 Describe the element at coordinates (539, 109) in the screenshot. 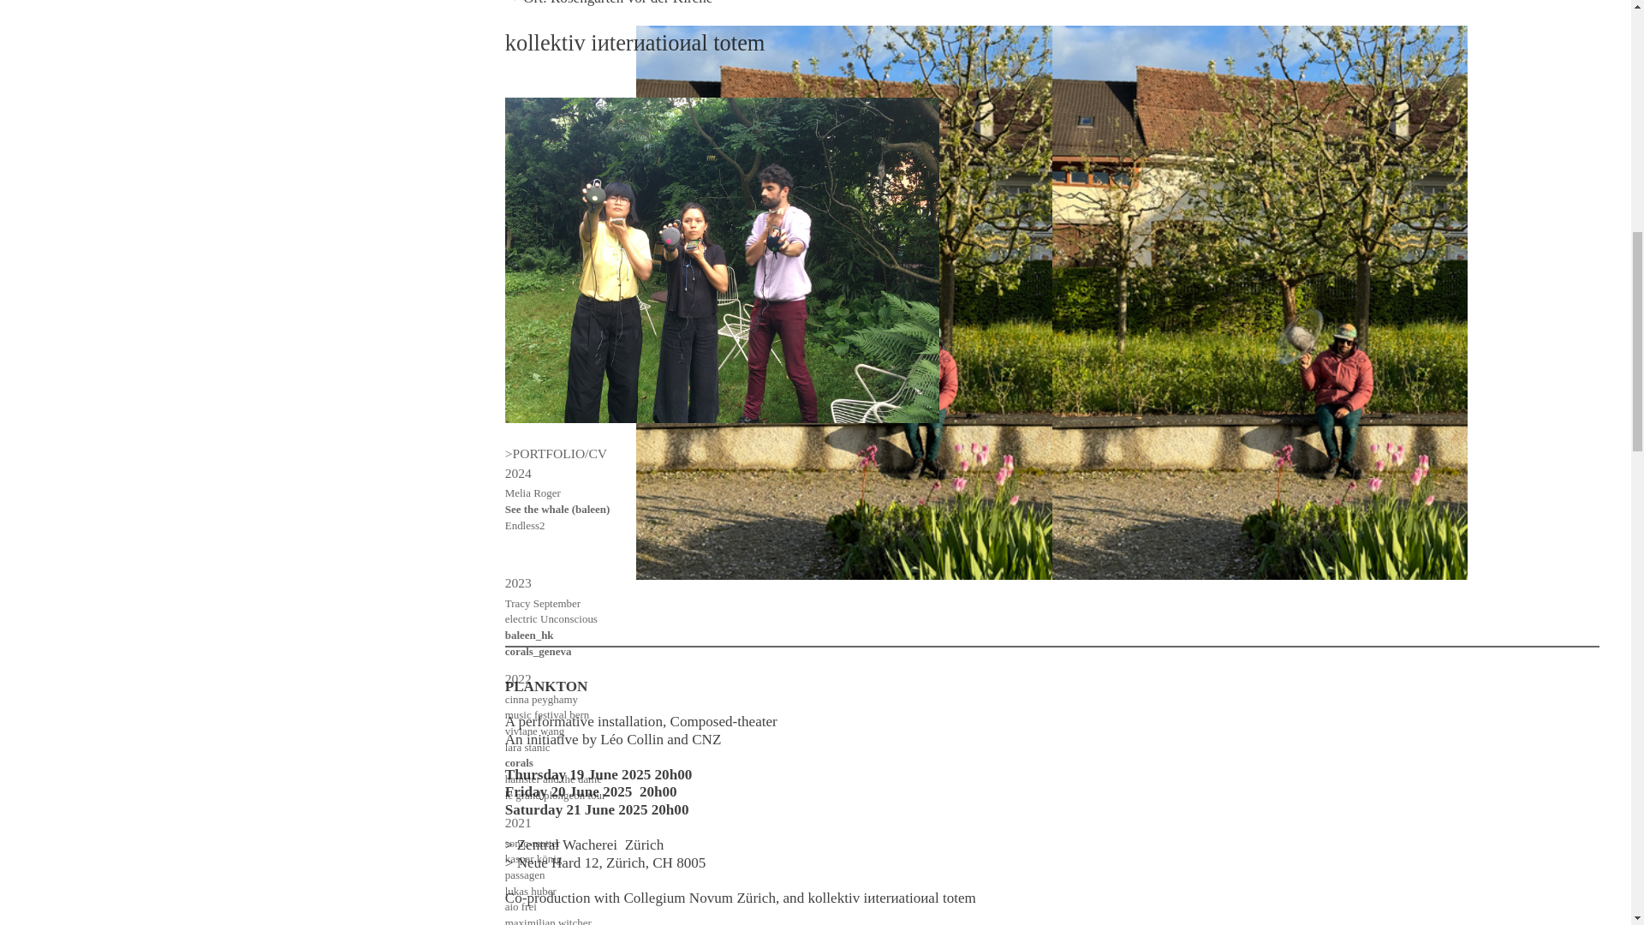

I see `antoine chessex` at that location.